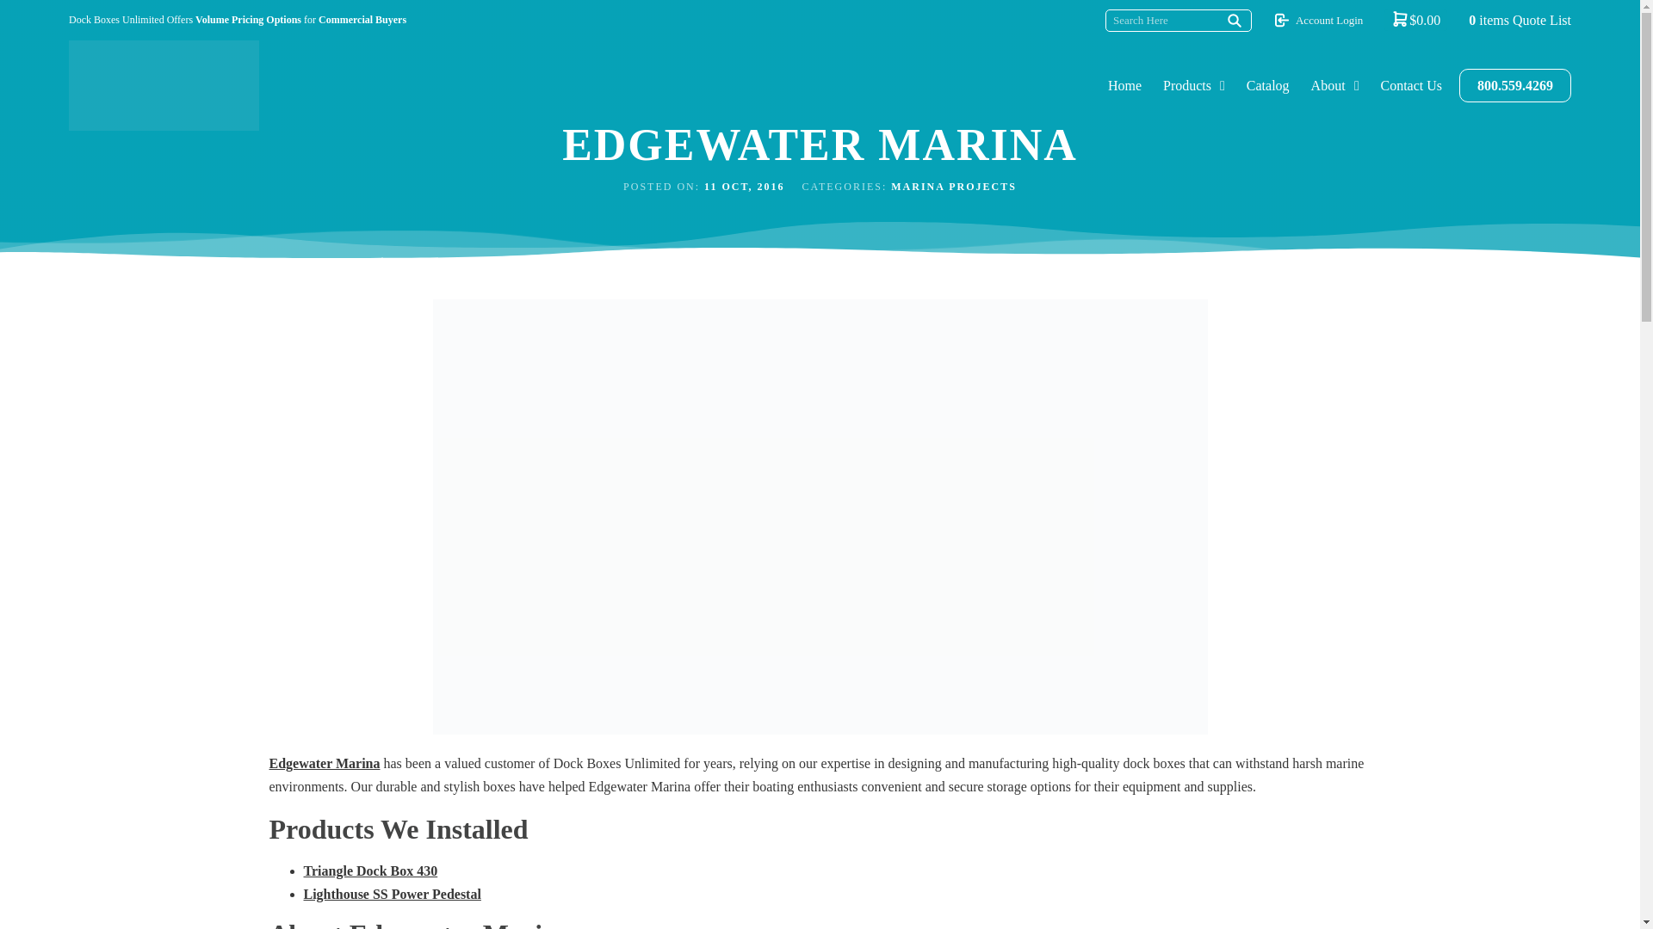 This screenshot has height=929, width=1653. What do you see at coordinates (1329, 21) in the screenshot?
I see `Account Login` at bounding box center [1329, 21].